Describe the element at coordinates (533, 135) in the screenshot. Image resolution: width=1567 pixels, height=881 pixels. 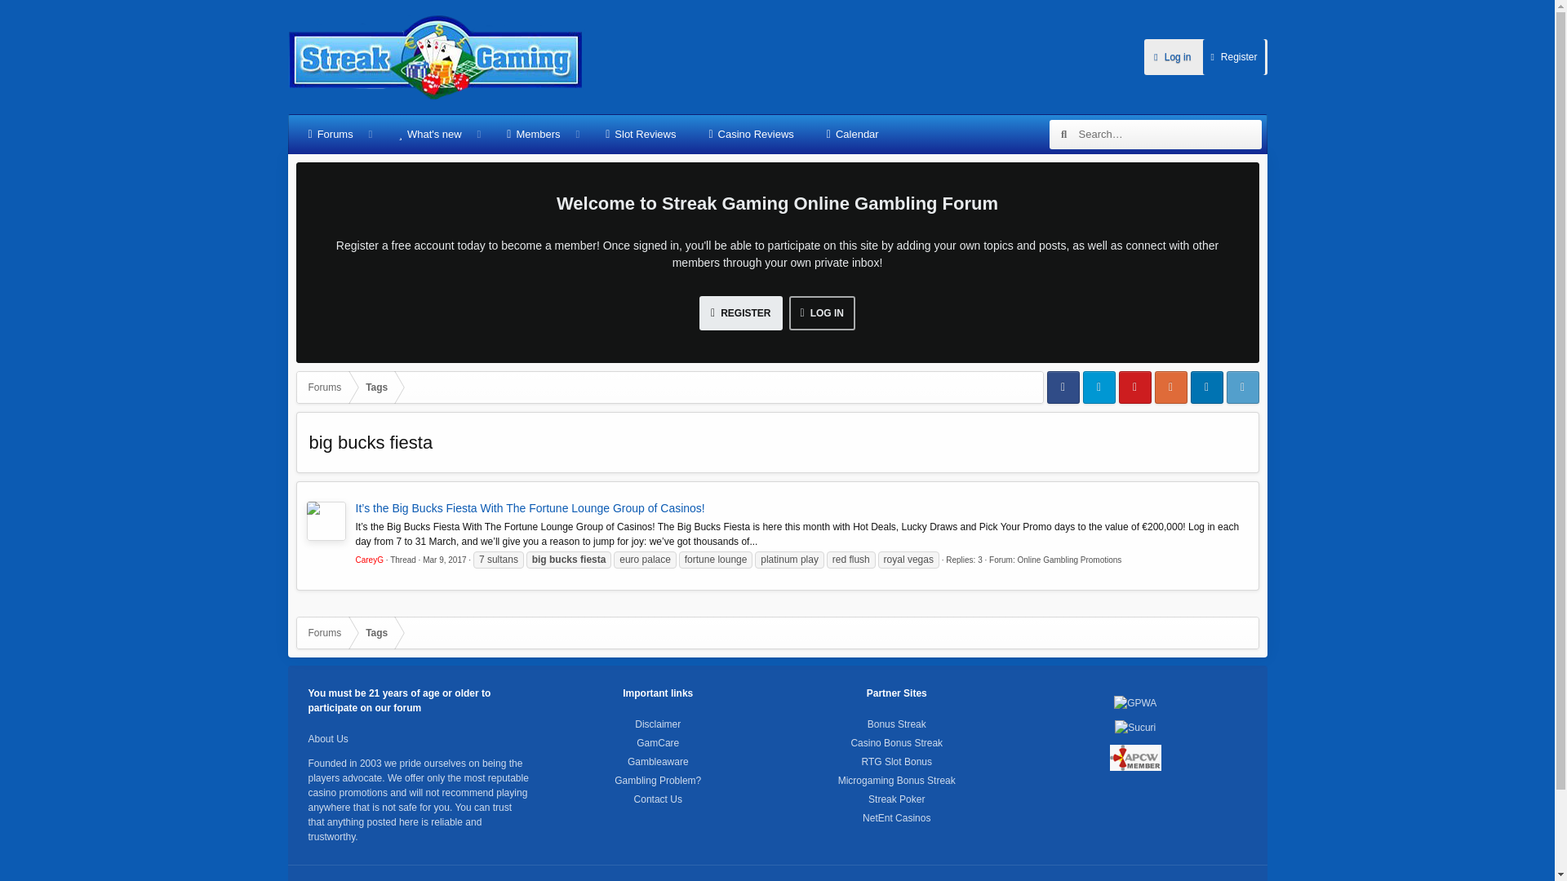
I see `Members` at that location.